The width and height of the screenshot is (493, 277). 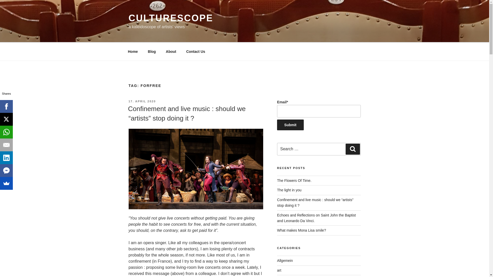 I want to click on art, so click(x=279, y=270).